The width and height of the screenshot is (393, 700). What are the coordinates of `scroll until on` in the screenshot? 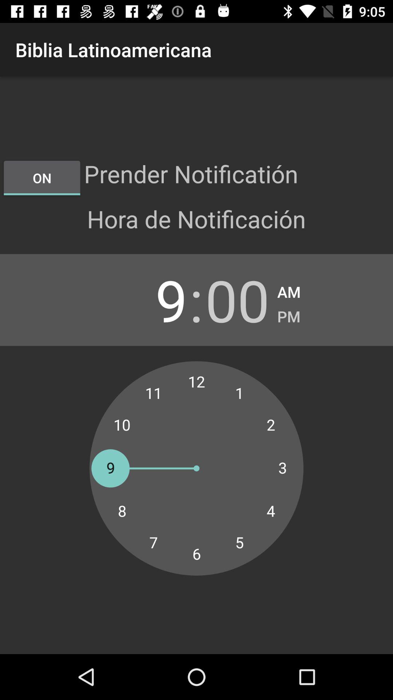 It's located at (42, 178).